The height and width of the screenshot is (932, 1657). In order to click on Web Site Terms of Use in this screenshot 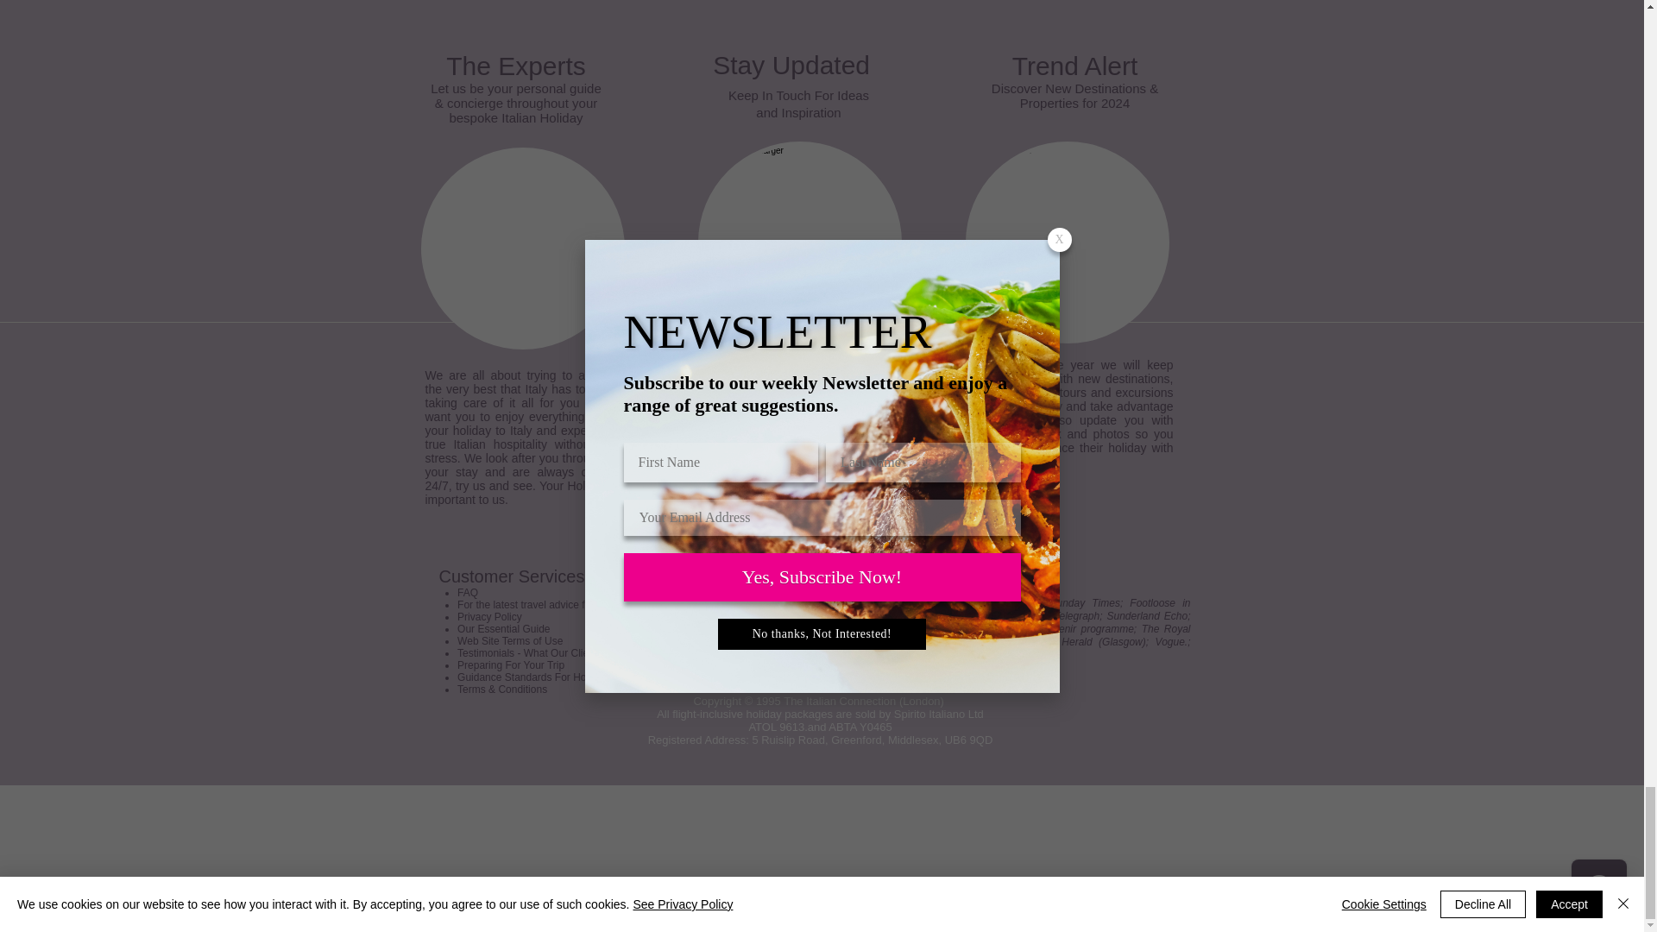, I will do `click(509, 640)`.